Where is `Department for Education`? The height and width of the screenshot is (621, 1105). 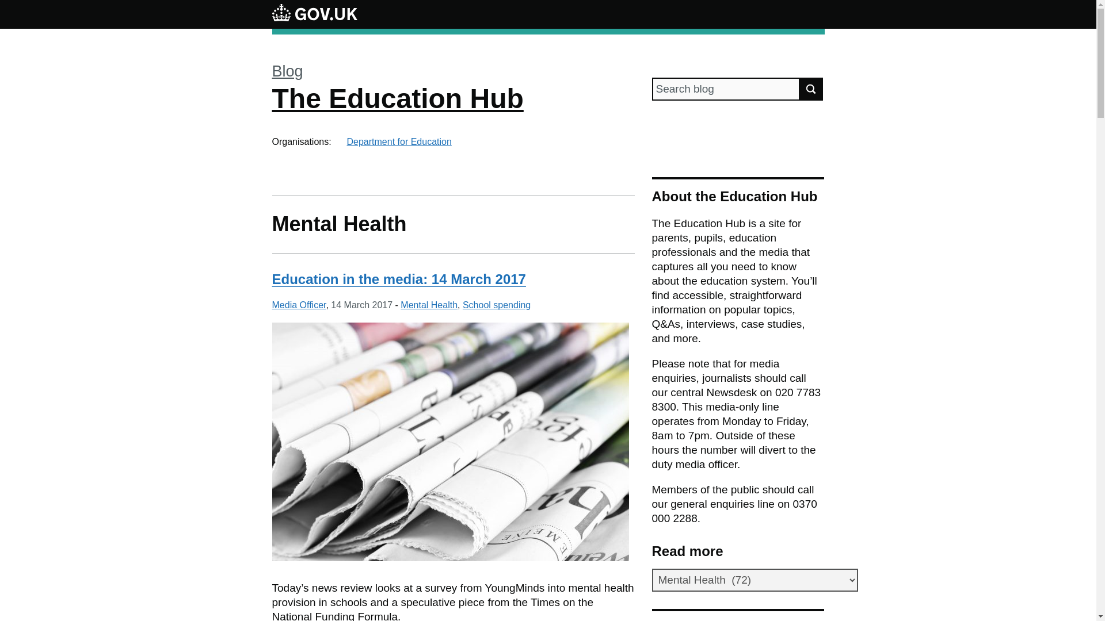 Department for Education is located at coordinates (398, 141).